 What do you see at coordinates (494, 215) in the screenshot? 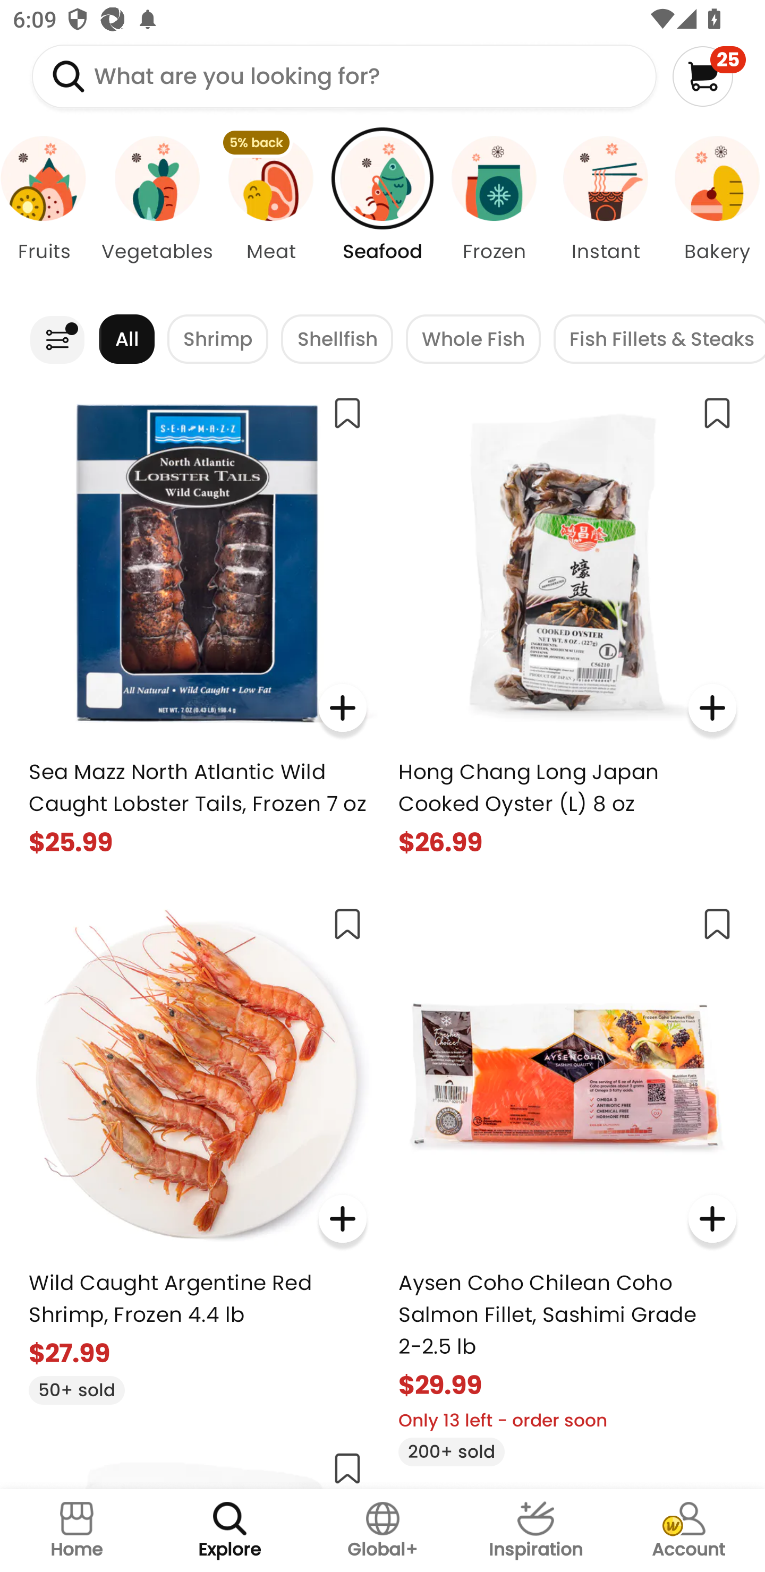
I see `Frozen` at bounding box center [494, 215].